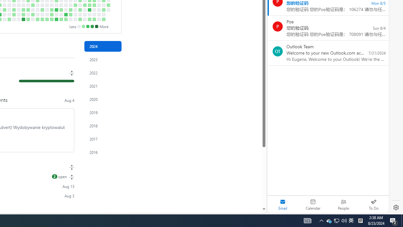 The height and width of the screenshot is (227, 403). What do you see at coordinates (4, 19) in the screenshot?
I see `No contributions on March 23rd.` at bounding box center [4, 19].